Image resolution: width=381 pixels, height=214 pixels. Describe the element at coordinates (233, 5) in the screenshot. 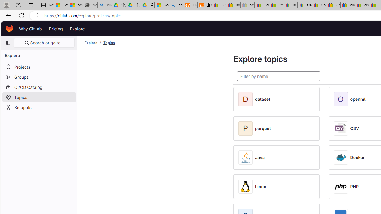

I see `RV, Trailer & Camper Steps & Ladders for sale | eBay` at that location.